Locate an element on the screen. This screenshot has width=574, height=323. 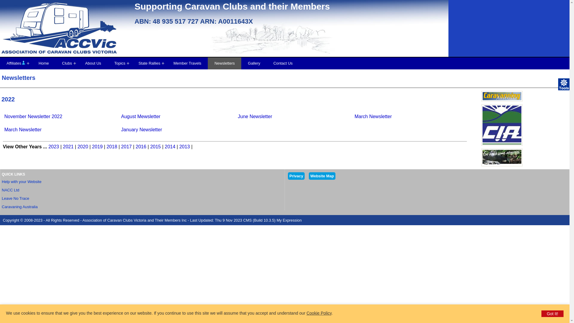
June Newsletter is located at coordinates (255, 117).